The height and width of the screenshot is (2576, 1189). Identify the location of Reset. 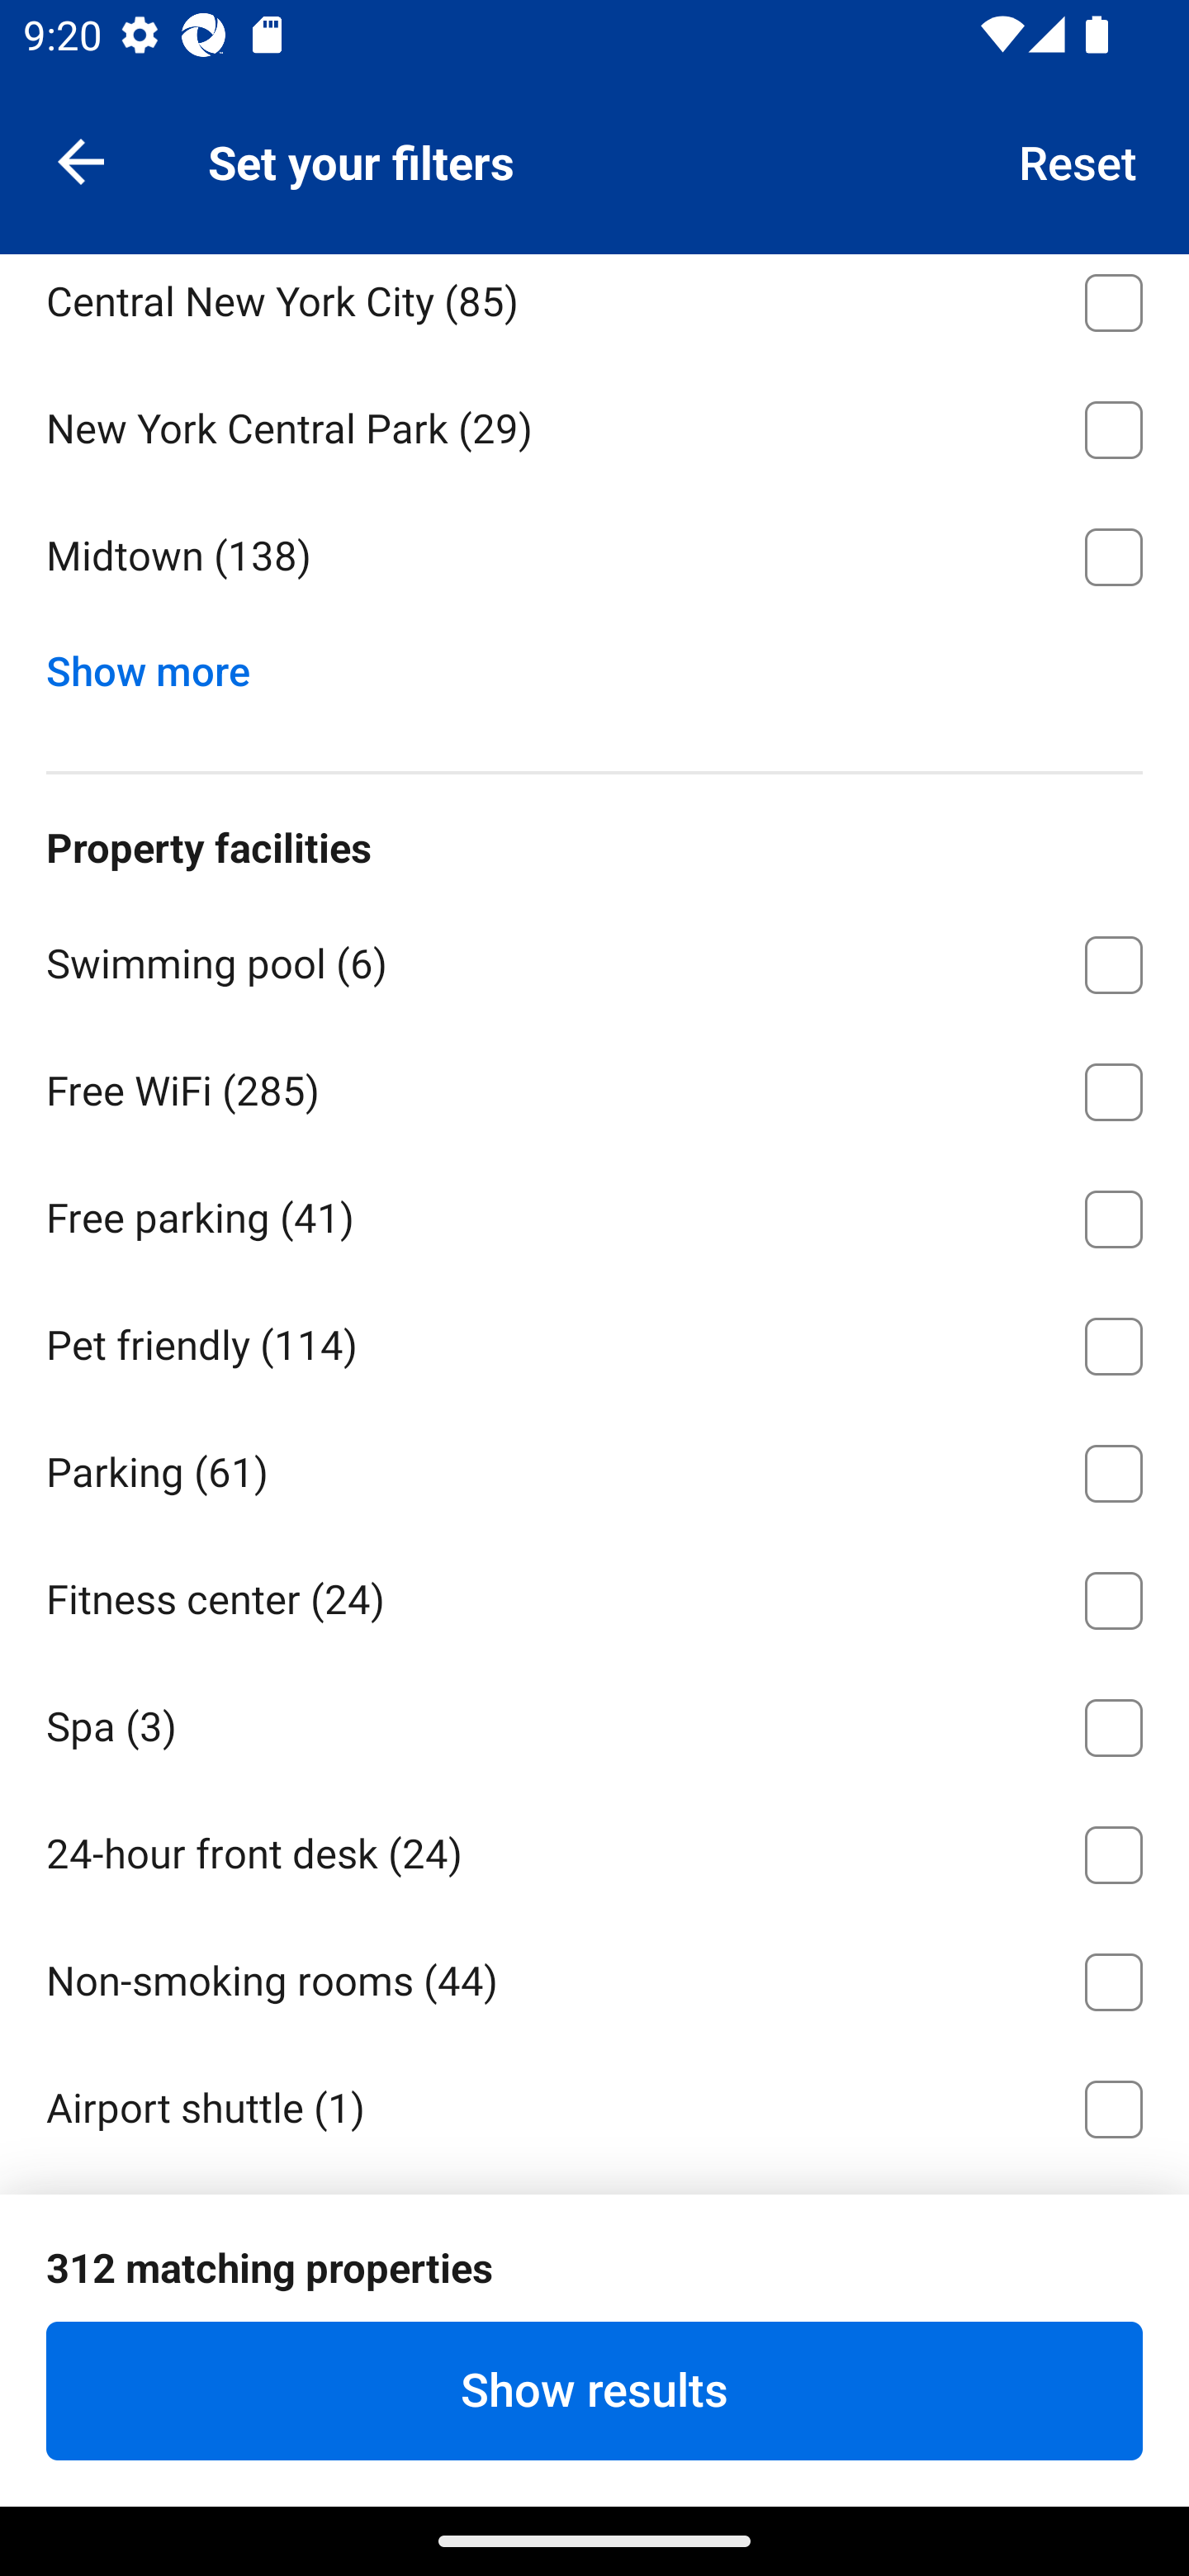
(1078, 160).